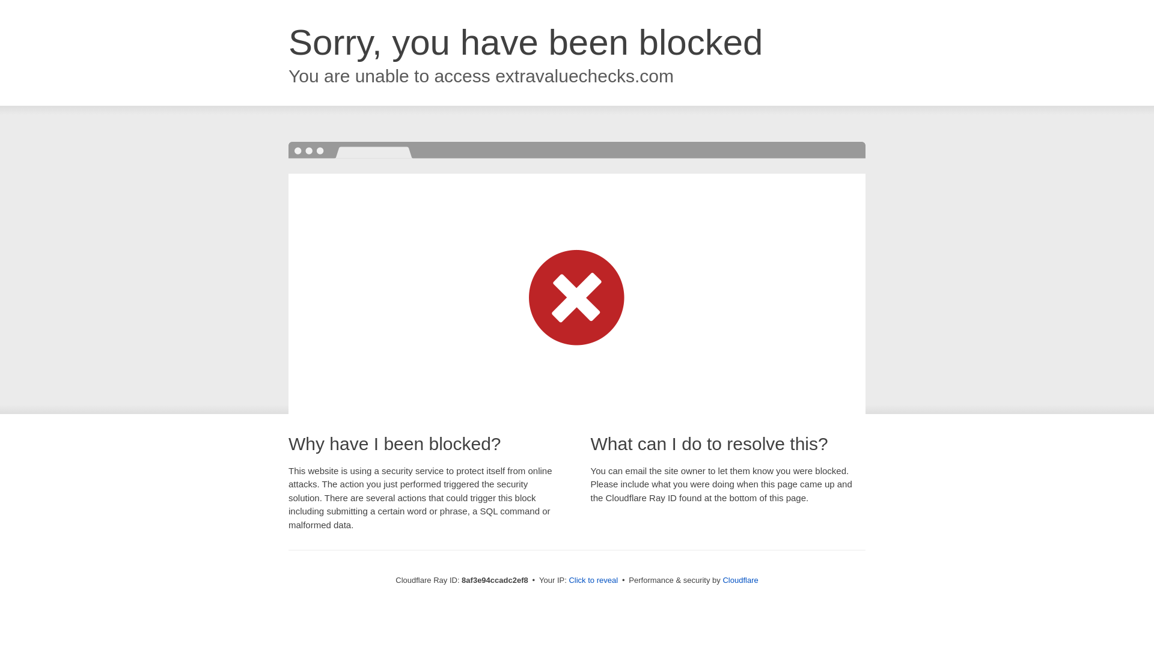 The image size is (1154, 649). Describe the element at coordinates (593, 580) in the screenshot. I see `Click to reveal` at that location.